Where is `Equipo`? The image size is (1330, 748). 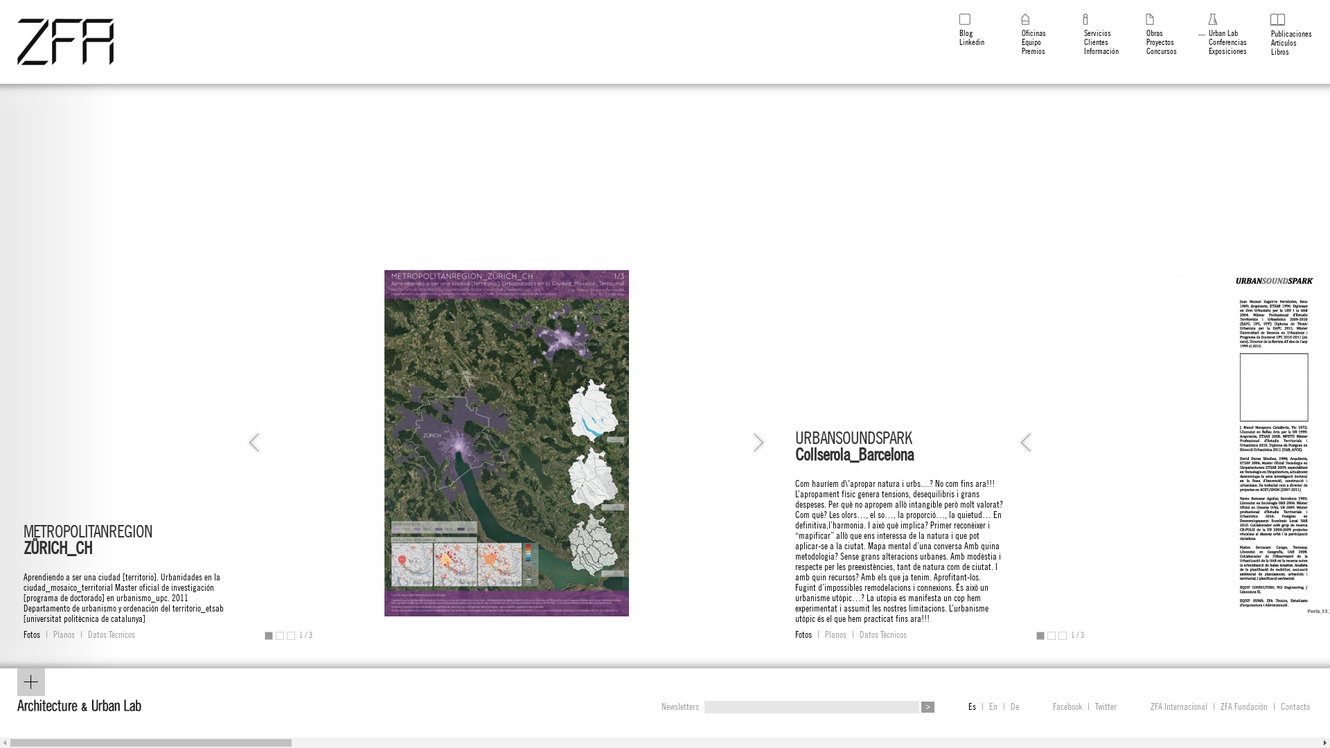 Equipo is located at coordinates (1027, 42).